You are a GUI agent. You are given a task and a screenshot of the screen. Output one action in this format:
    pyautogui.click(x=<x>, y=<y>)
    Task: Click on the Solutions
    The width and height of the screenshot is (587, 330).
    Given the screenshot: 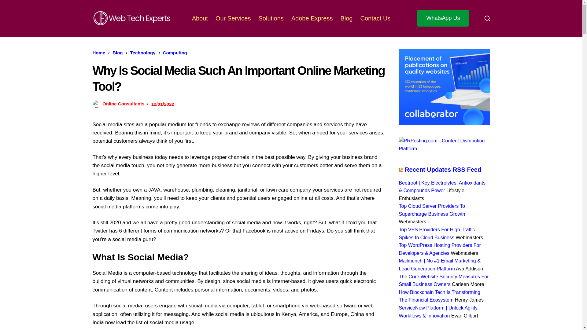 What is the action you would take?
    pyautogui.click(x=271, y=18)
    